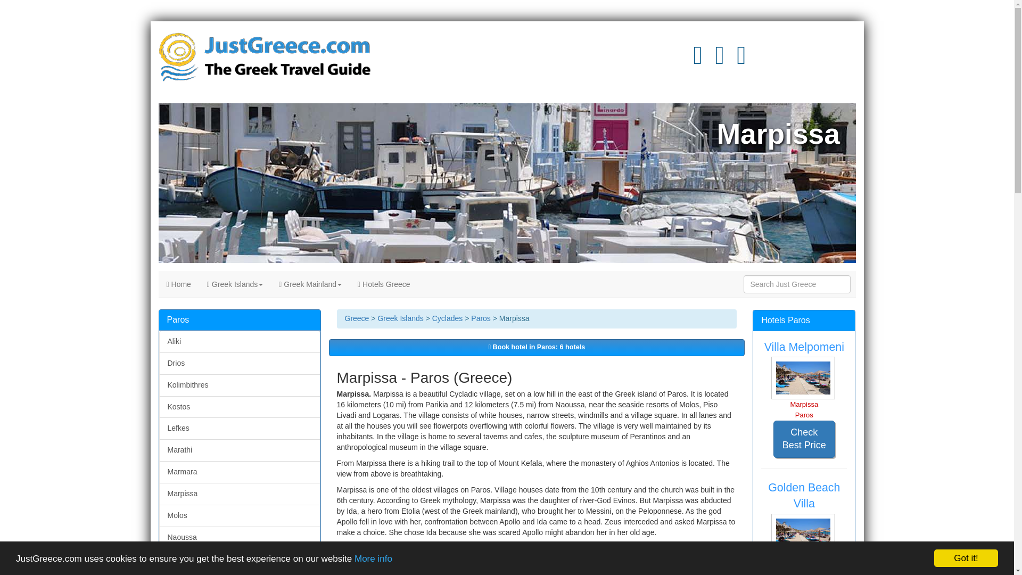 Image resolution: width=1022 pixels, height=575 pixels. I want to click on YouTube JustGreece.com, so click(697, 61).